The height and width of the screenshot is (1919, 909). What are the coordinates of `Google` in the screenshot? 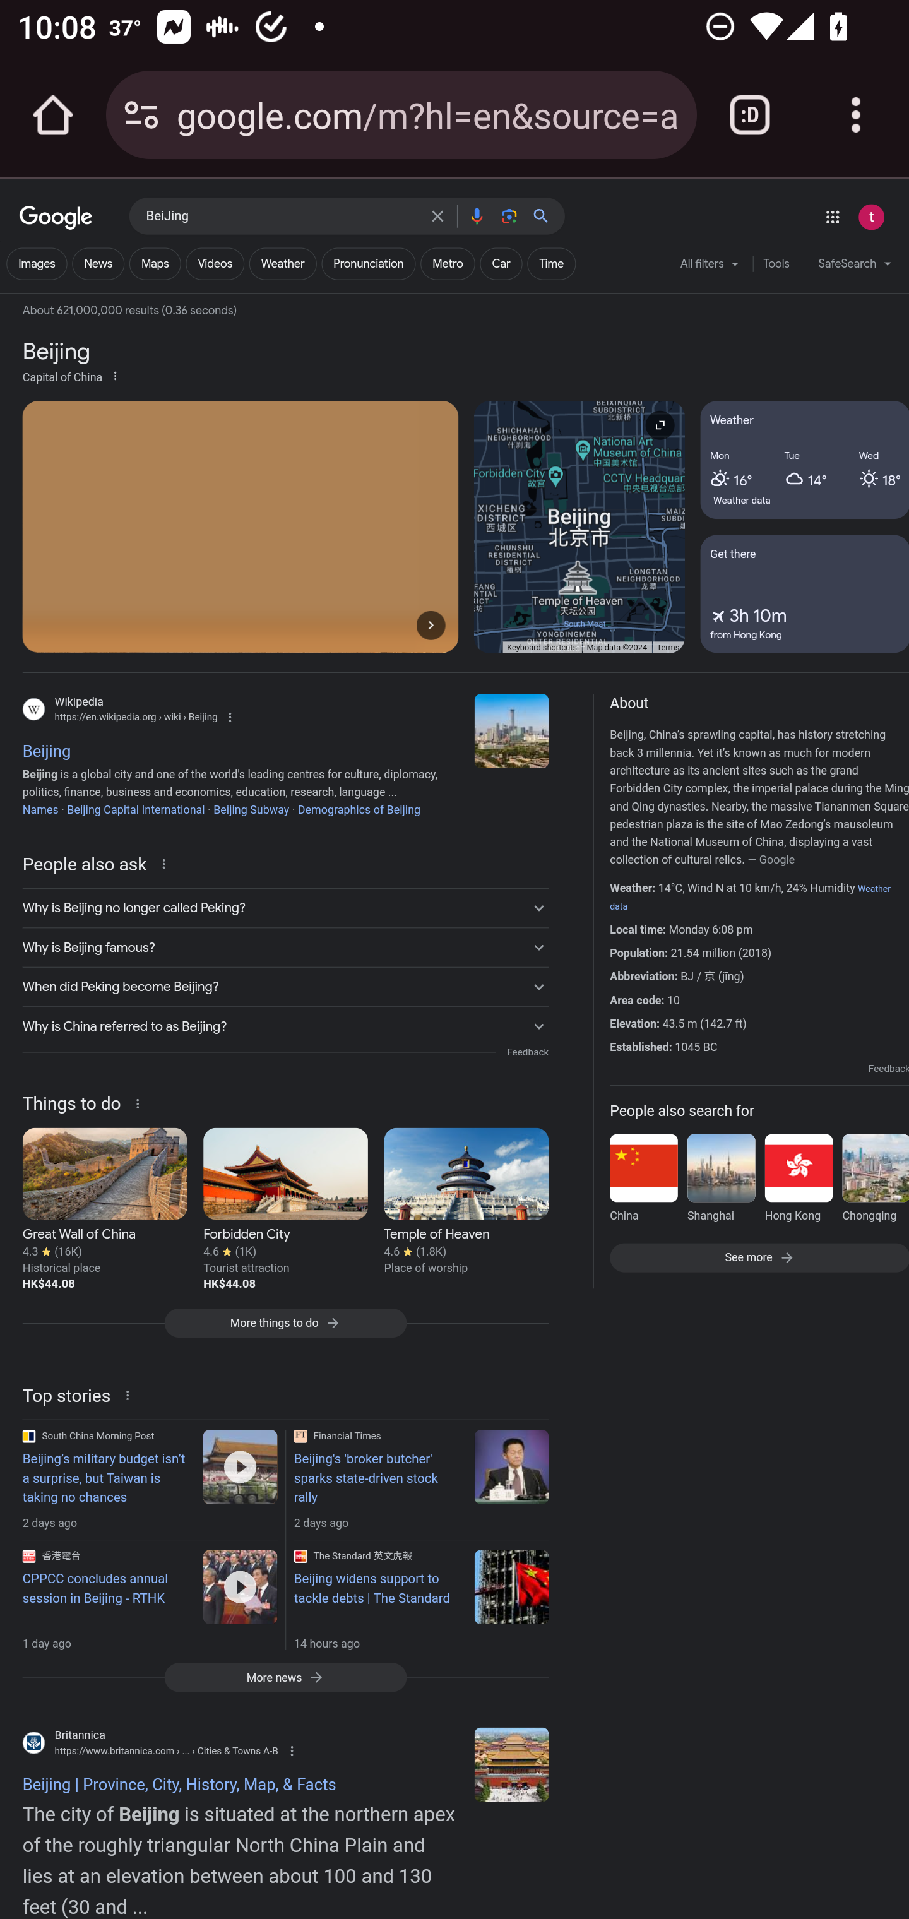 It's located at (56, 218).